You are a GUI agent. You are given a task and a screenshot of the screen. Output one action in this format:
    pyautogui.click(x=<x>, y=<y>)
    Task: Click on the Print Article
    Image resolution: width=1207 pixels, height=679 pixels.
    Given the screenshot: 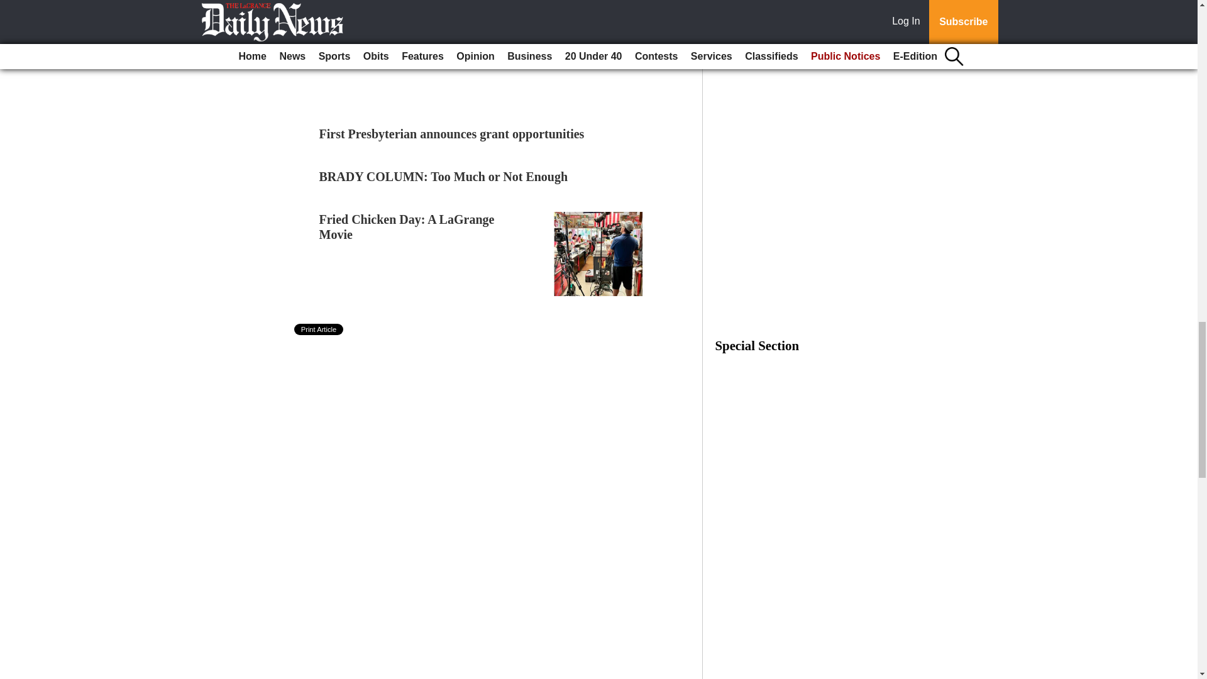 What is the action you would take?
    pyautogui.click(x=319, y=329)
    